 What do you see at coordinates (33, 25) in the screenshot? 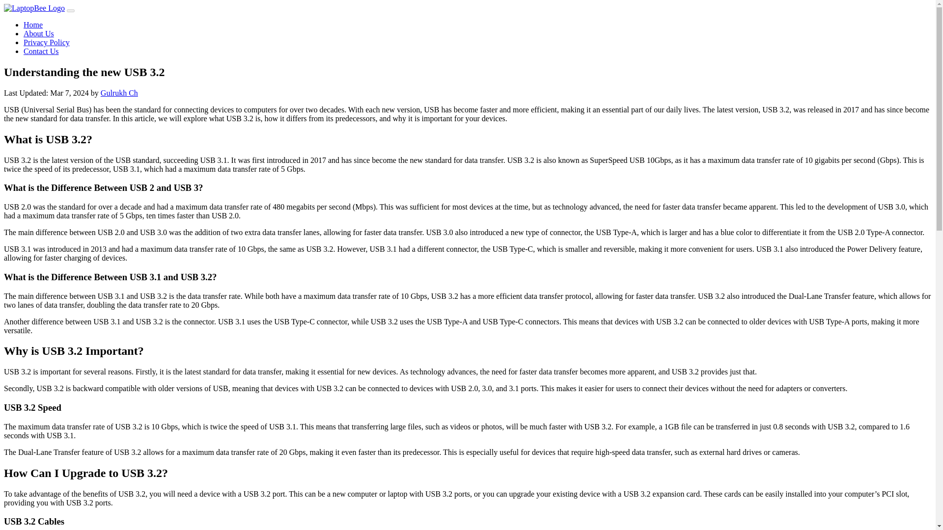
I see `Home` at bounding box center [33, 25].